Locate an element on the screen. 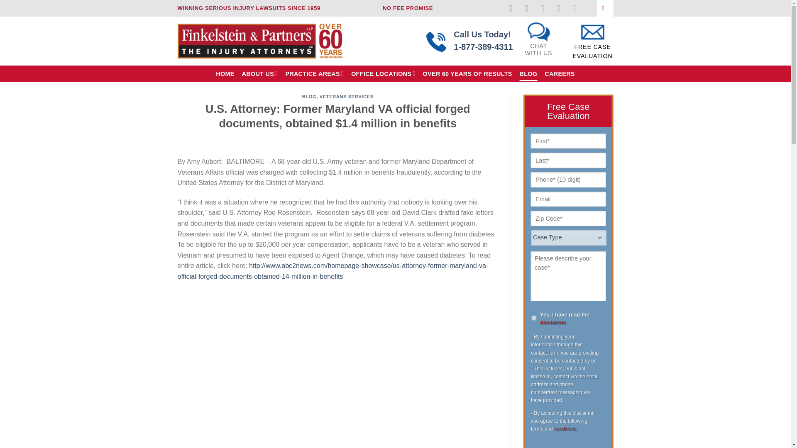 The height and width of the screenshot is (448, 797). HOME is located at coordinates (225, 73).